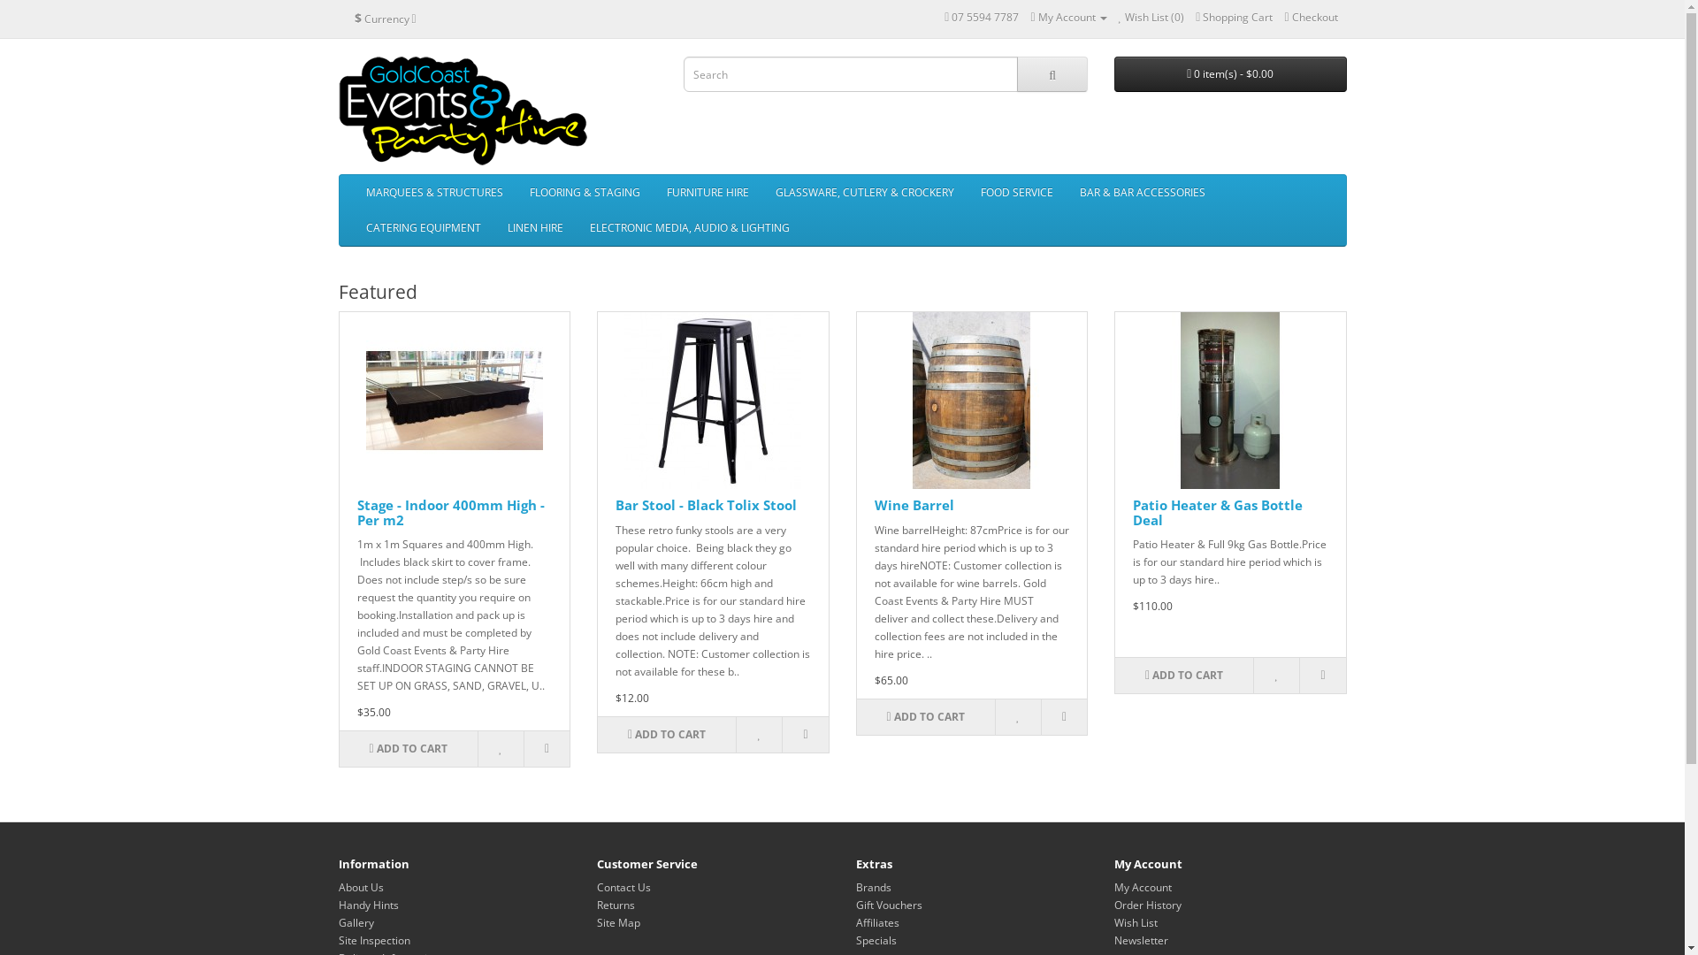 The image size is (1698, 955). I want to click on My Account, so click(1068, 18).